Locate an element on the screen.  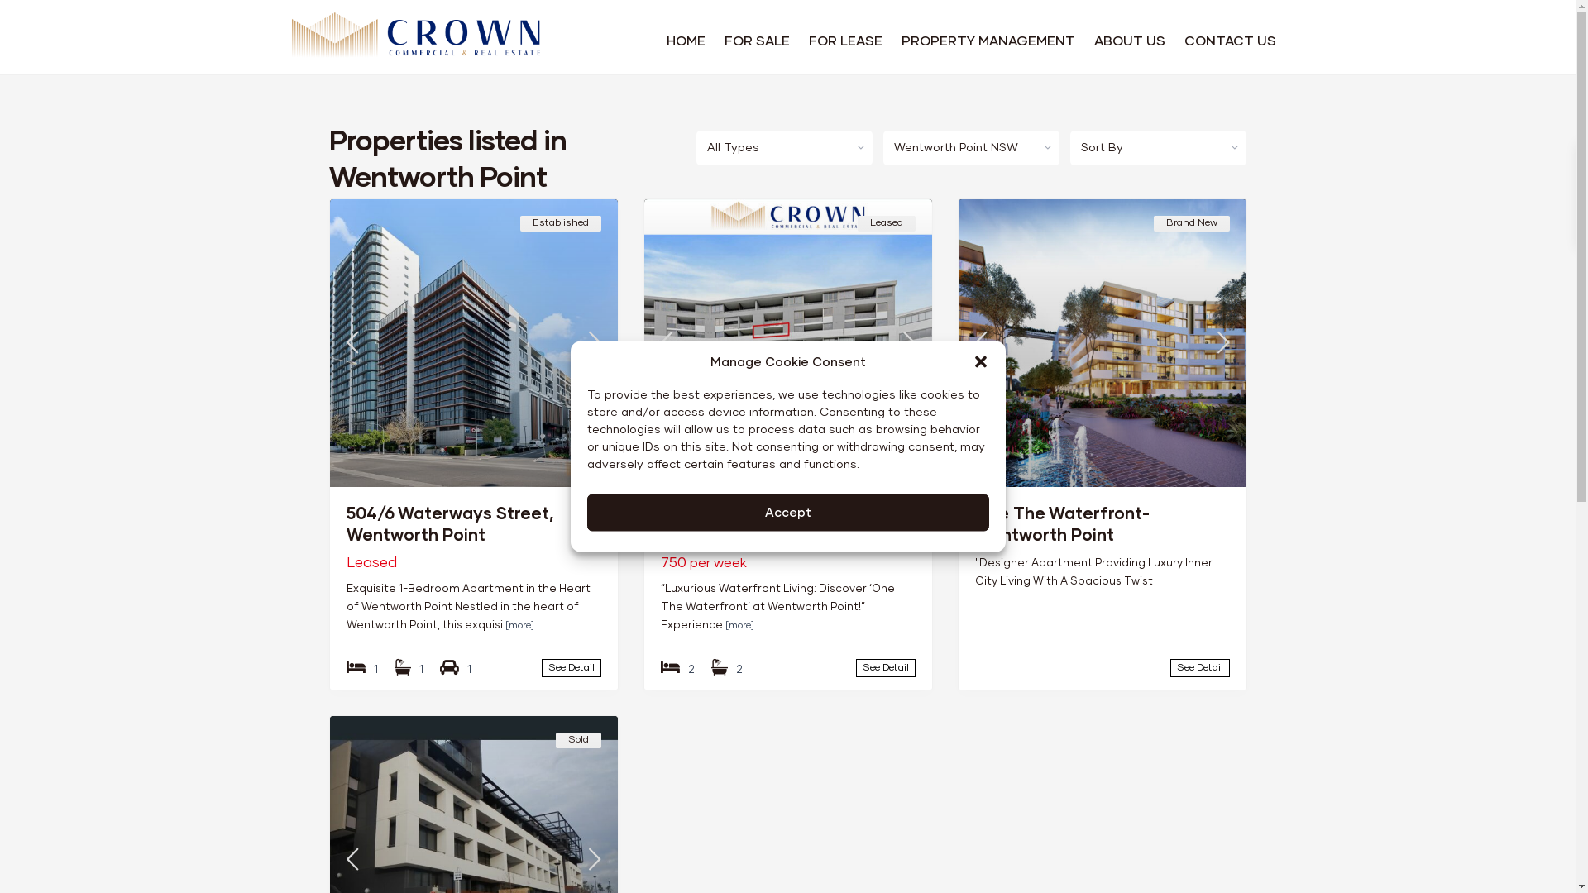
[more] is located at coordinates (739, 626).